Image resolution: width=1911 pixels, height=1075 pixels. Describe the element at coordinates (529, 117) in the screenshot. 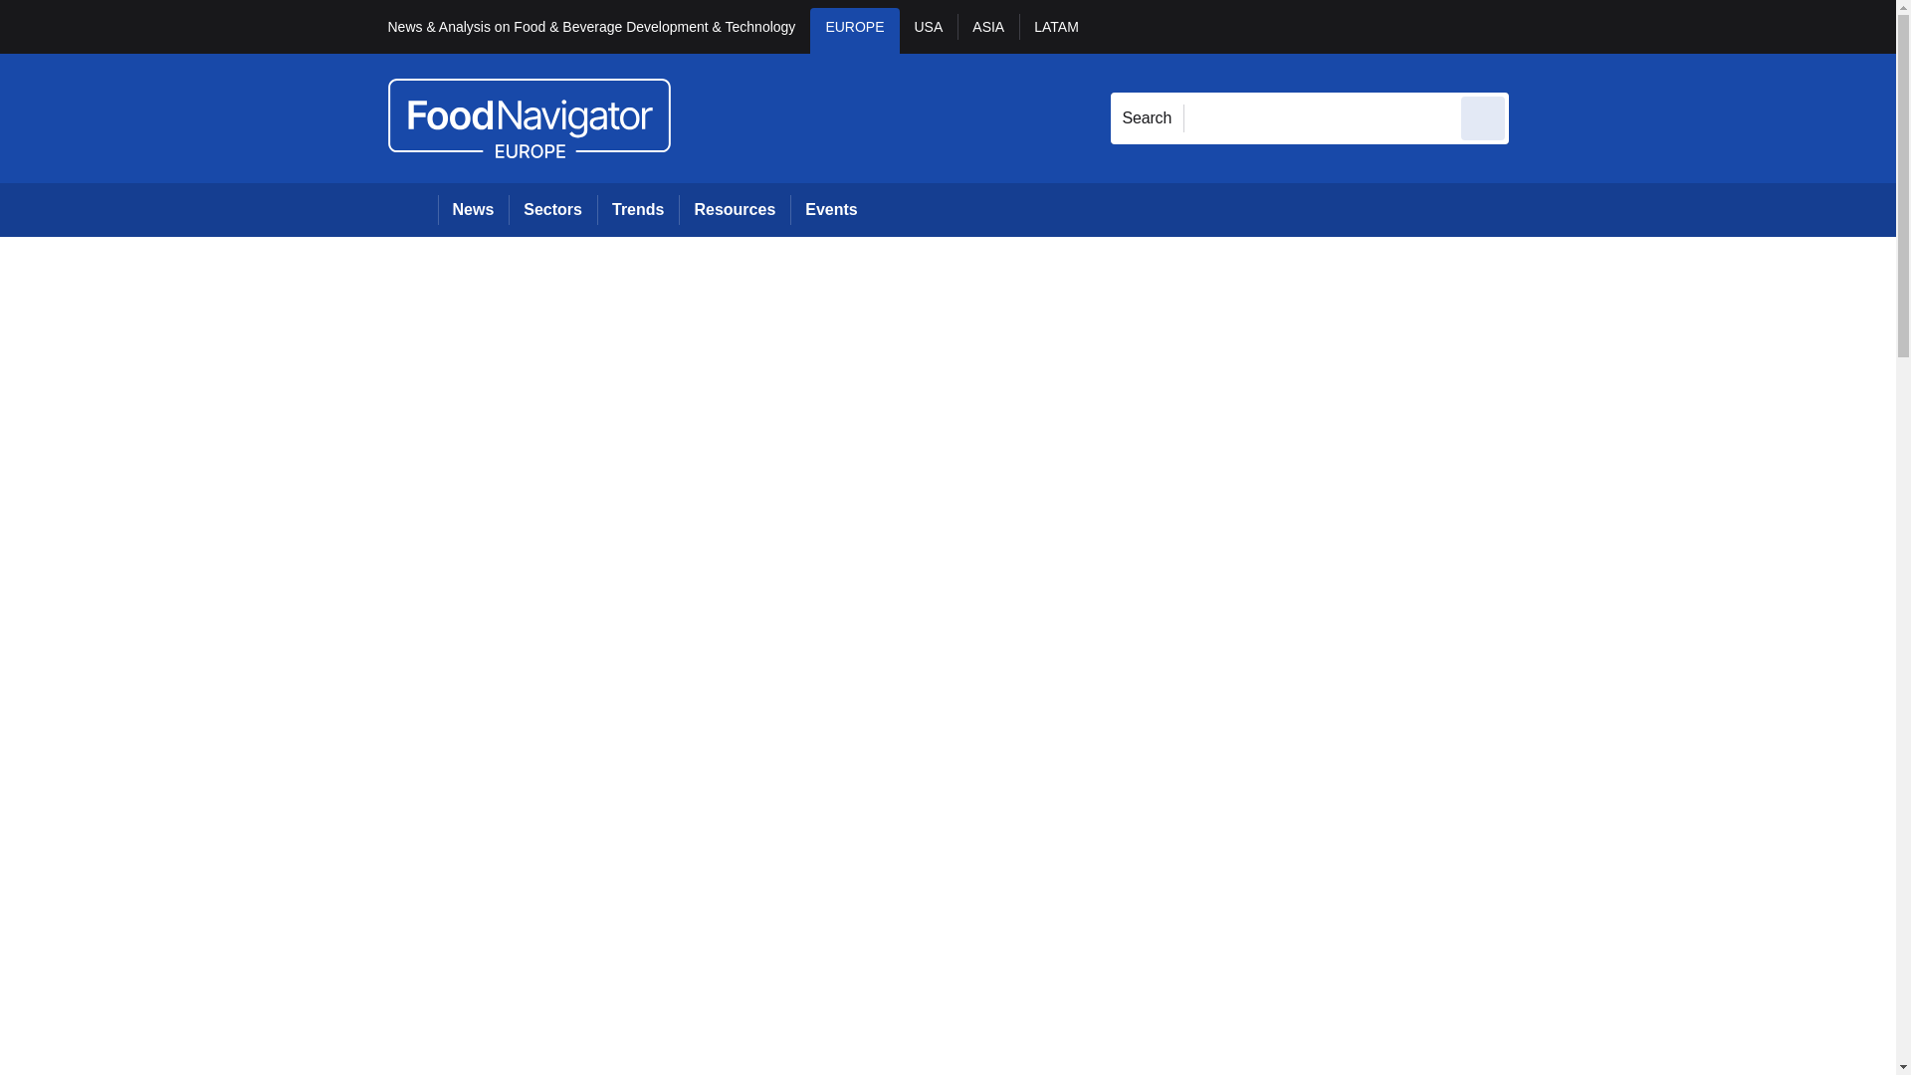

I see `FoodNavigator Europe` at that location.